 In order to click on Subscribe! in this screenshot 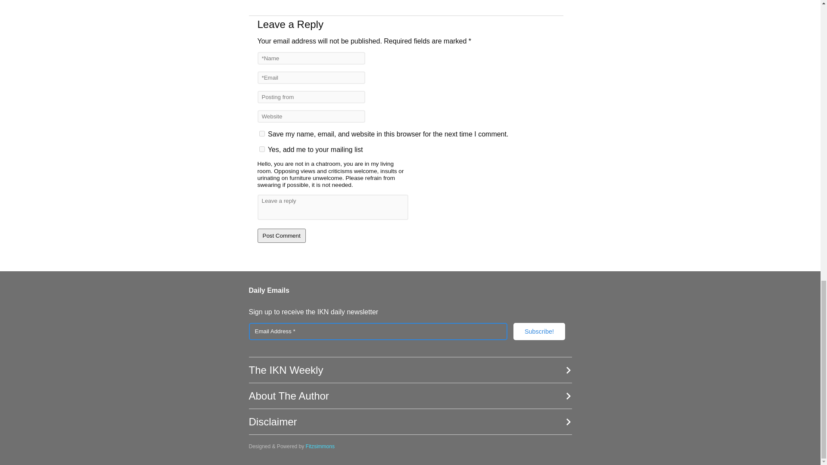, I will do `click(539, 331)`.